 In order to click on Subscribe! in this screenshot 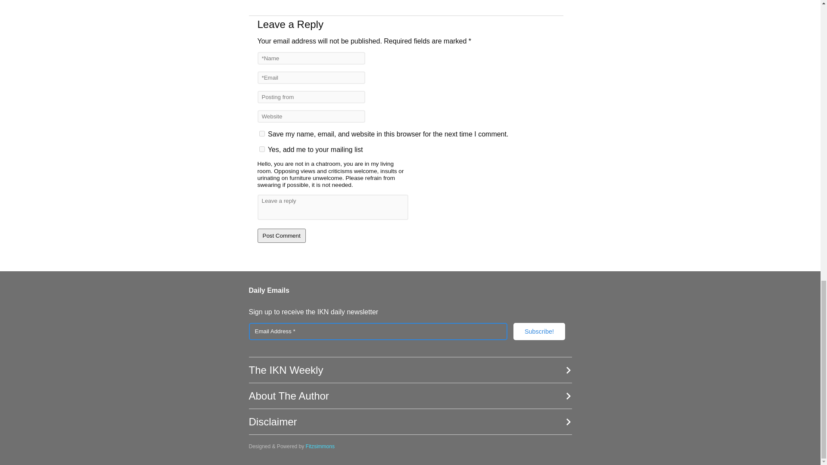, I will do `click(539, 331)`.